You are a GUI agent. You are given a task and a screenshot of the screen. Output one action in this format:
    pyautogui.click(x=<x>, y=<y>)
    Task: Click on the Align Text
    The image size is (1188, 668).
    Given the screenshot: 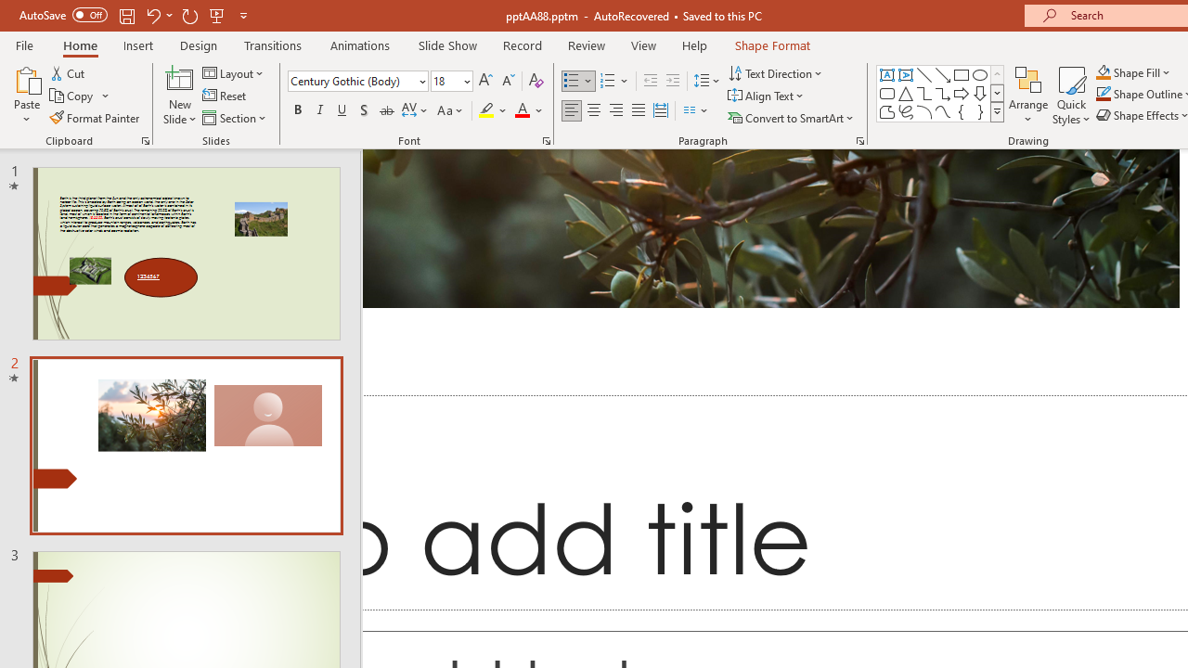 What is the action you would take?
    pyautogui.click(x=767, y=96)
    